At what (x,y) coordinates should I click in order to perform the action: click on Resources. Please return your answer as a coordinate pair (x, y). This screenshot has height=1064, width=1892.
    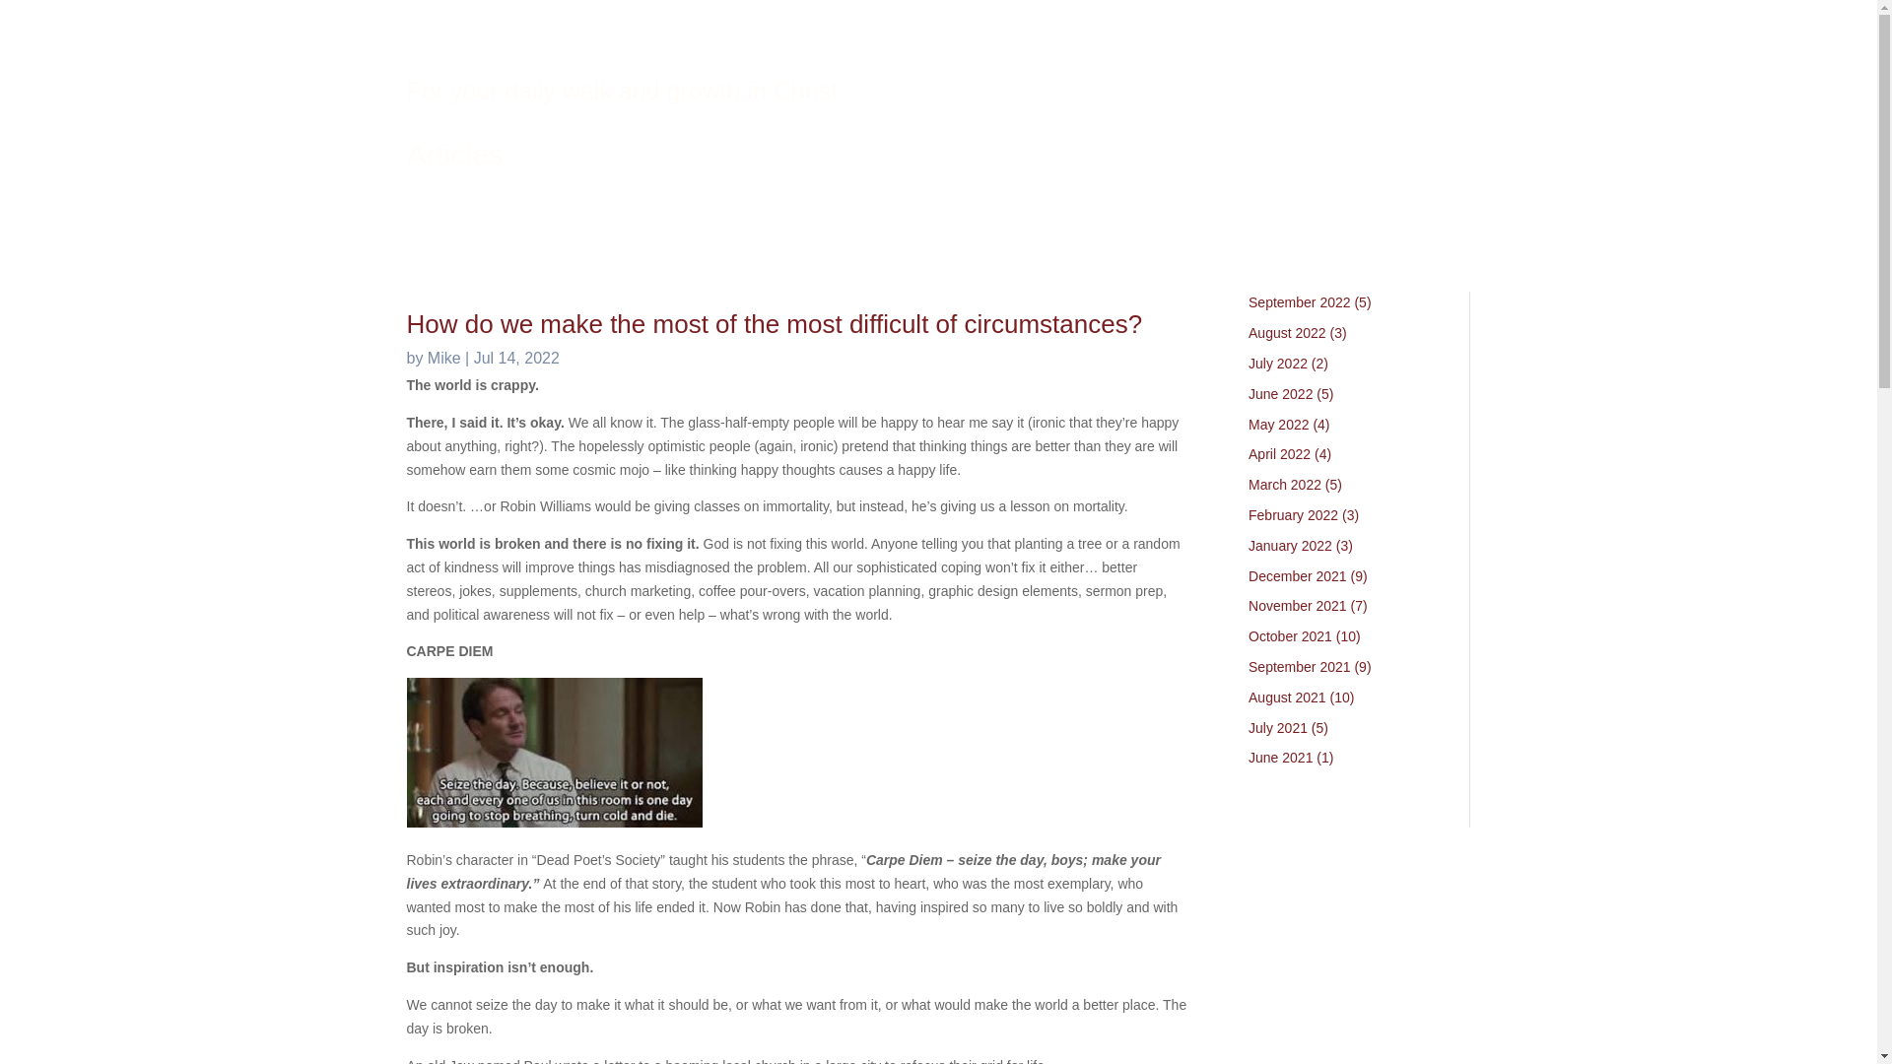
    Looking at the image, I should click on (912, 67).